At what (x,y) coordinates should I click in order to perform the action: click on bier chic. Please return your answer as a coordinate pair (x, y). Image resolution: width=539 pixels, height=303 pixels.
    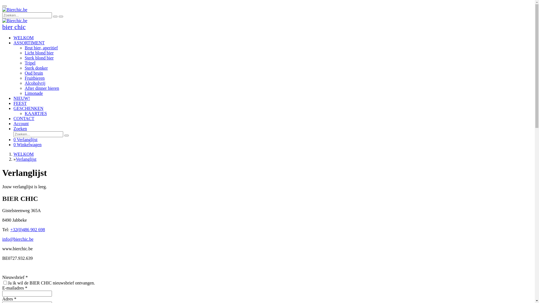
    Looking at the image, I should click on (14, 27).